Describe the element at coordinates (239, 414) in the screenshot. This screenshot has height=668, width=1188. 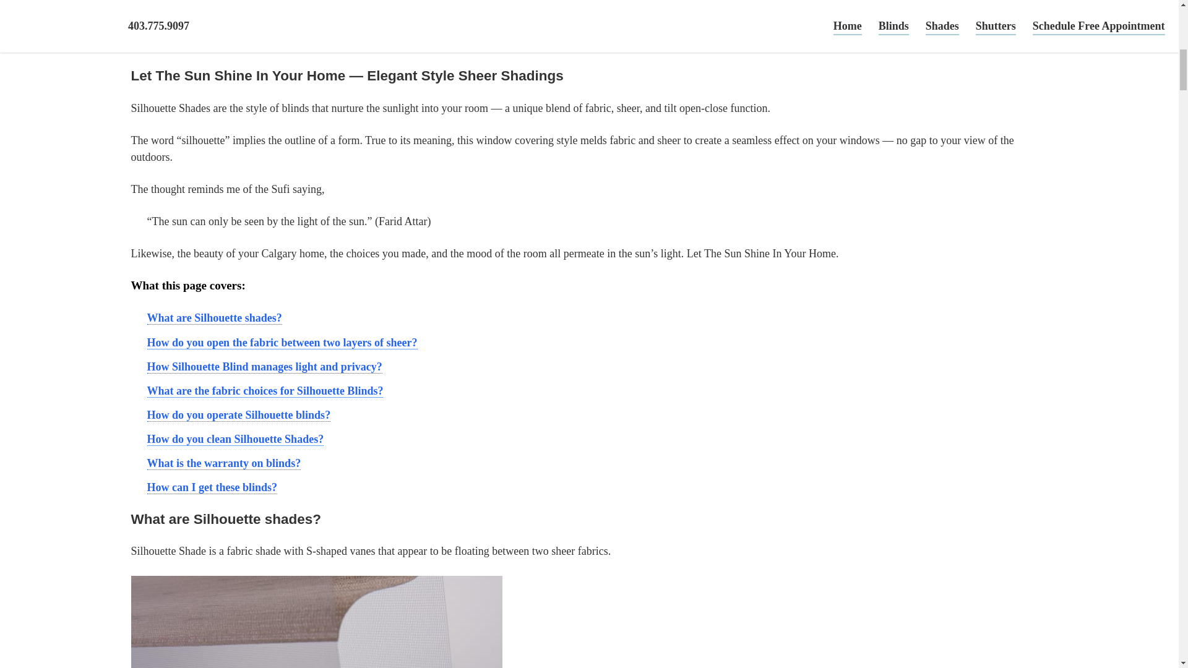
I see `How do you operate Silhouette blinds?` at that location.